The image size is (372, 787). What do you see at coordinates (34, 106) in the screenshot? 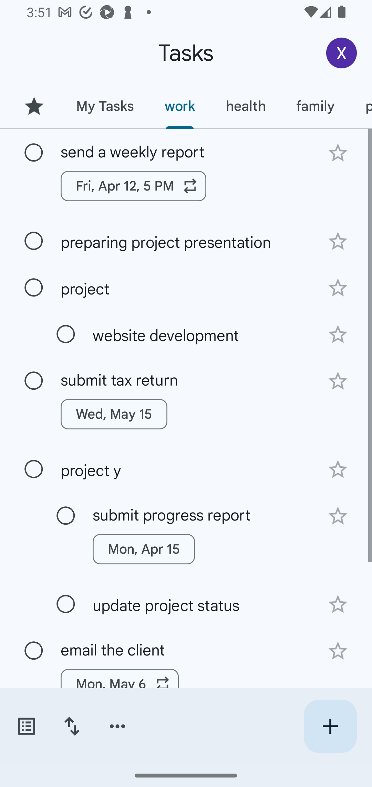
I see `Starred` at bounding box center [34, 106].